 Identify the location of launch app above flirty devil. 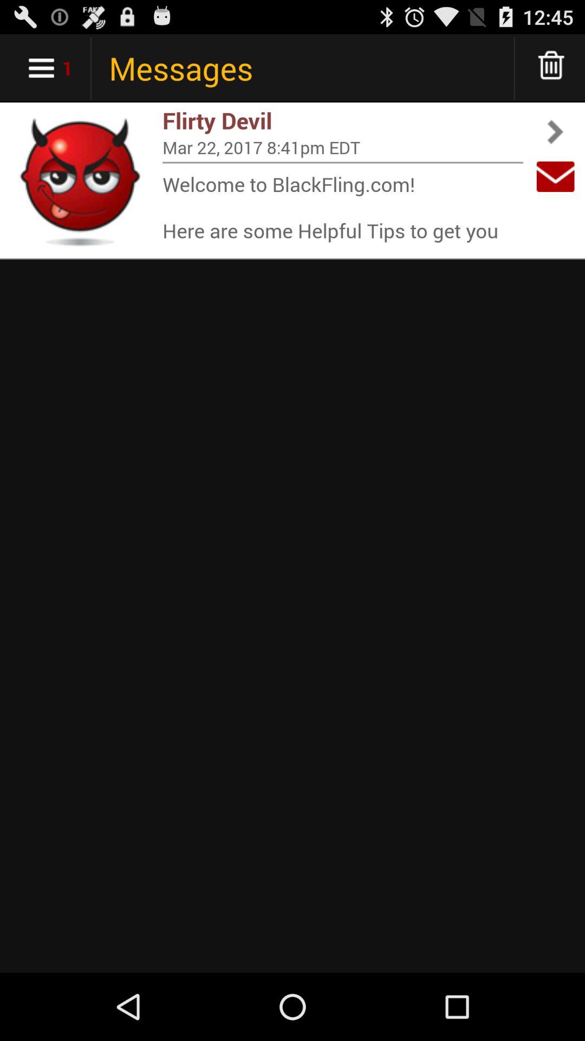
(551, 68).